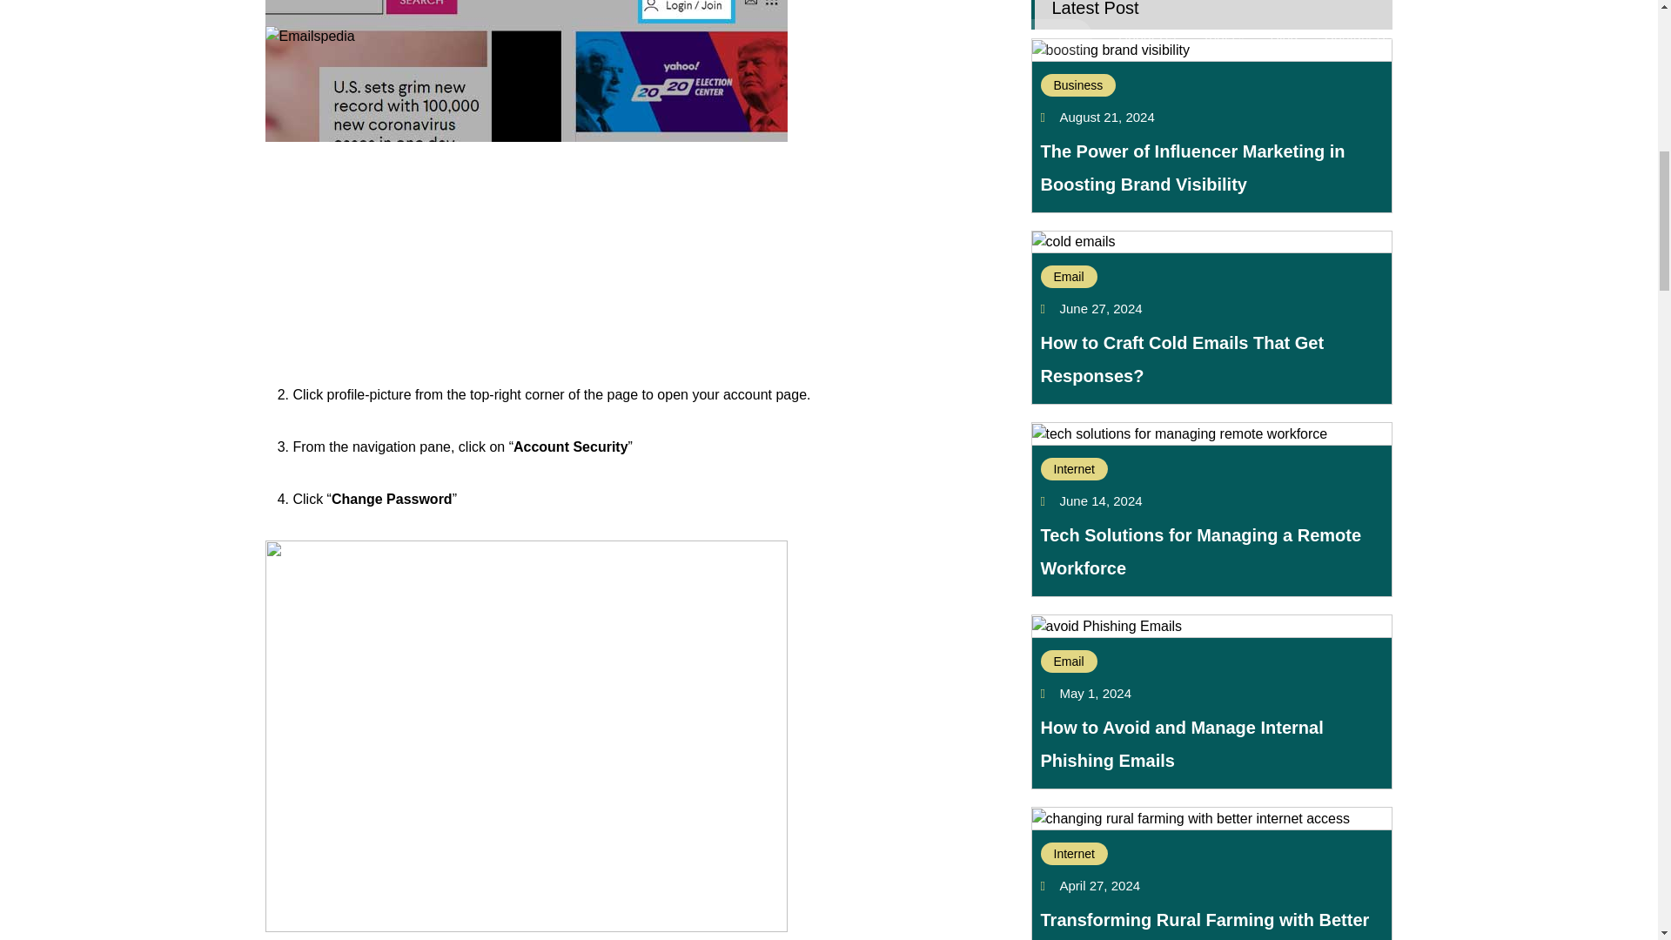  What do you see at coordinates (1201, 552) in the screenshot?
I see `Tech Solutions for Managing a Remote Workforce` at bounding box center [1201, 552].